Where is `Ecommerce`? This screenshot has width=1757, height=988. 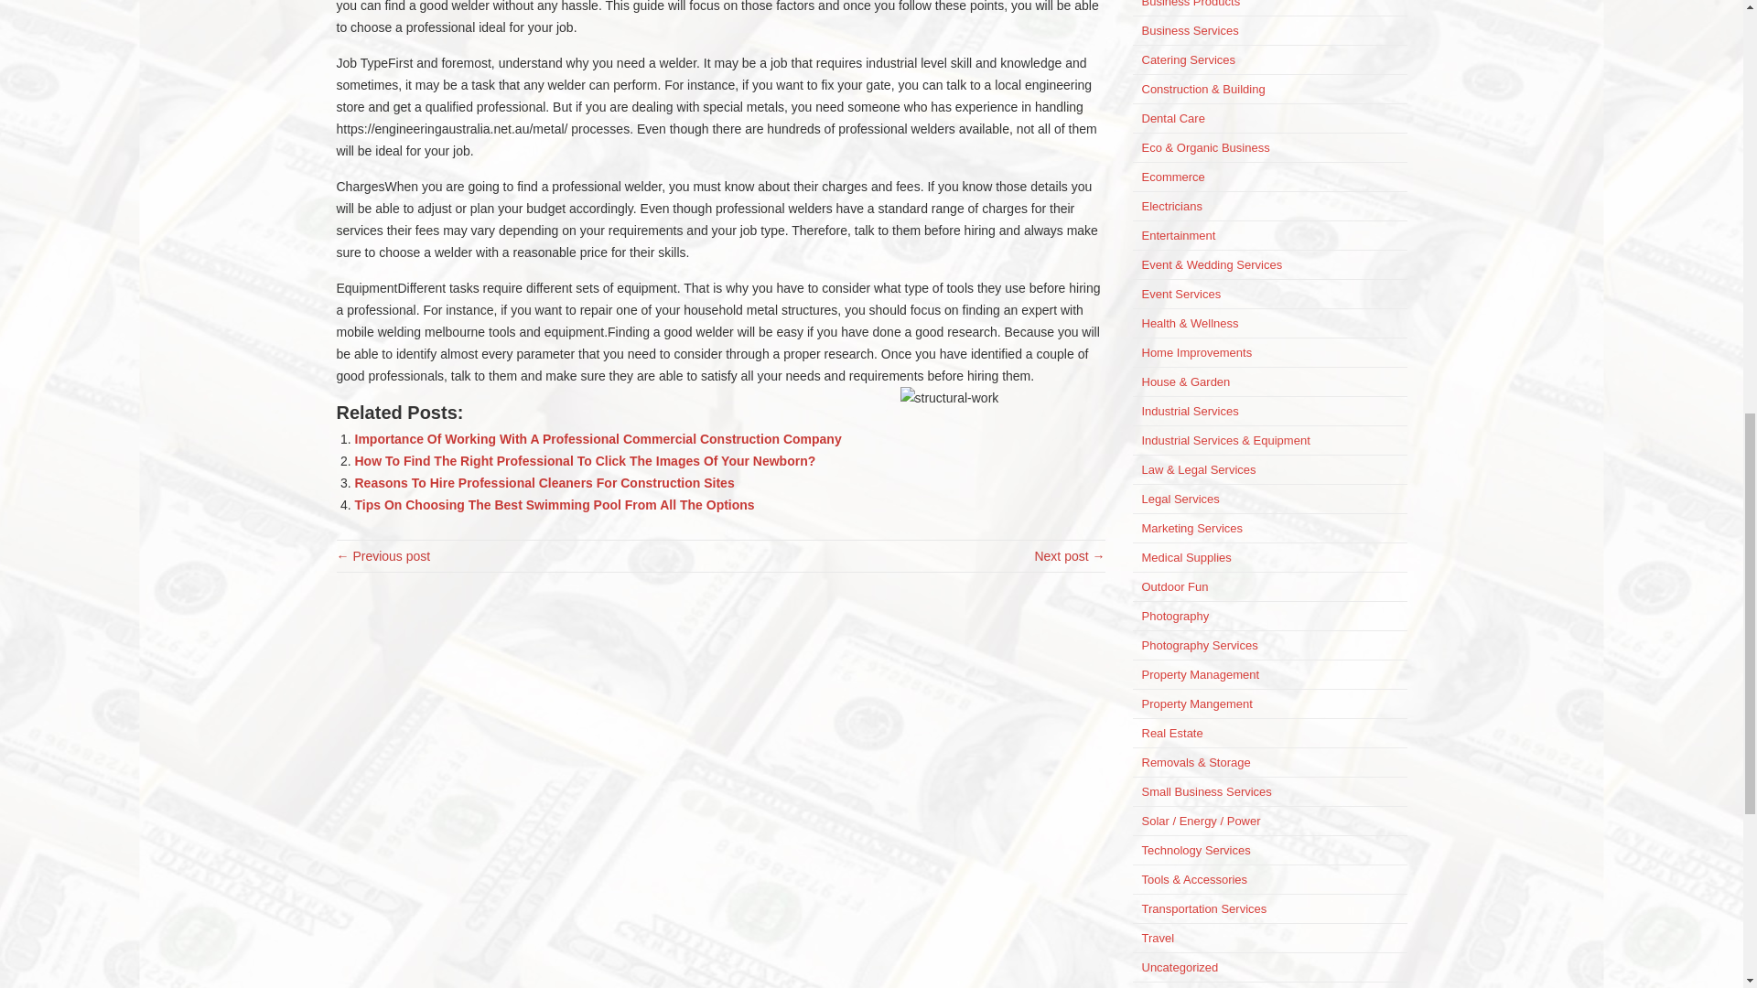 Ecommerce is located at coordinates (1173, 176).